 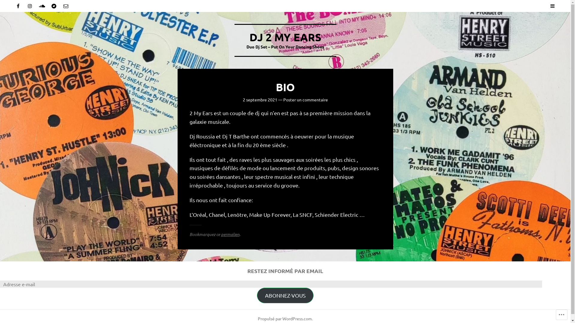 What do you see at coordinates (285, 295) in the screenshot?
I see `ABONNEZ-VOUS` at bounding box center [285, 295].